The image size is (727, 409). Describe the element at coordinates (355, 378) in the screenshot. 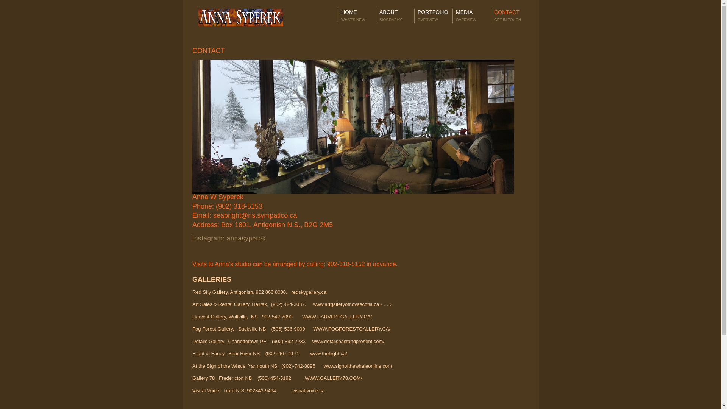

I see `.COM/` at that location.